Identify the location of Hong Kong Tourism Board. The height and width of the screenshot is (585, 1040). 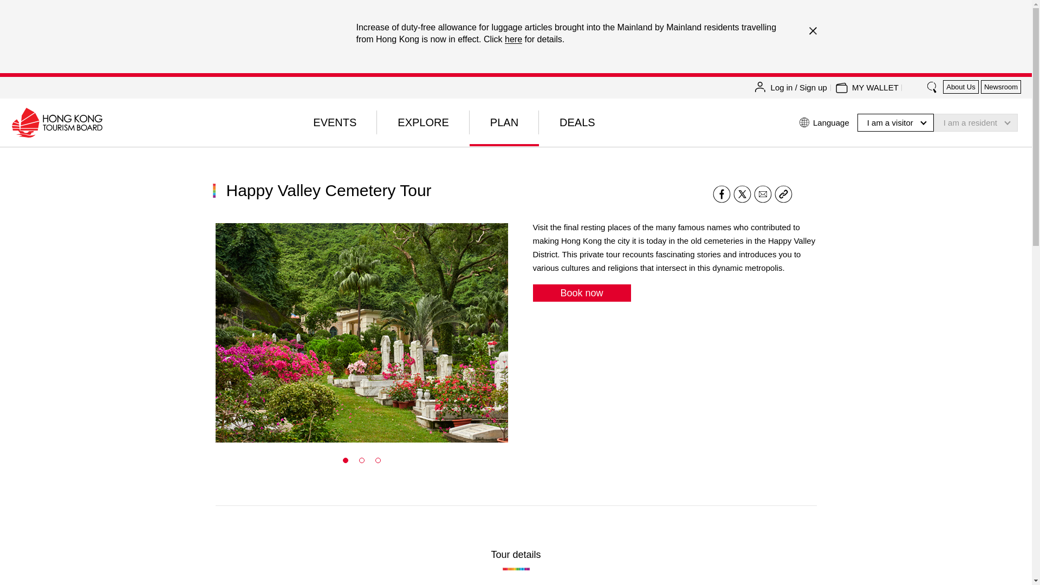
(56, 122).